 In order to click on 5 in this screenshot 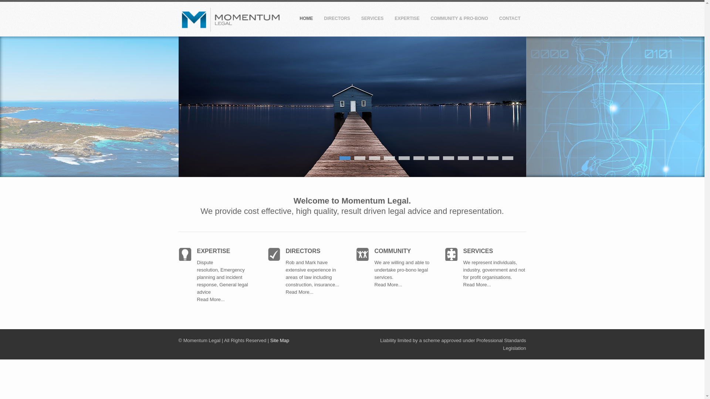, I will do `click(404, 158)`.